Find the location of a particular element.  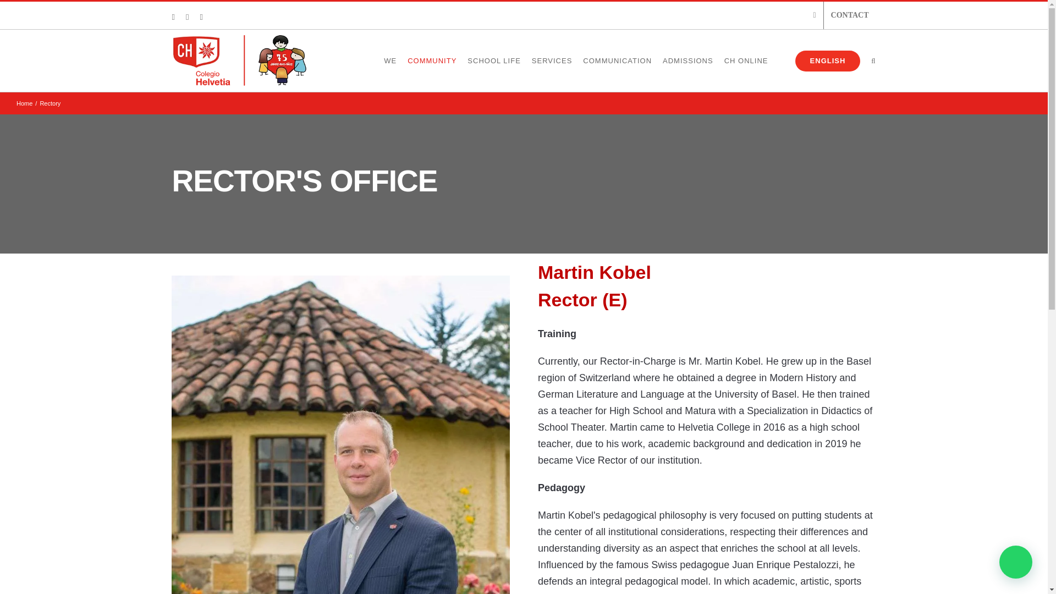

English is located at coordinates (820, 61).